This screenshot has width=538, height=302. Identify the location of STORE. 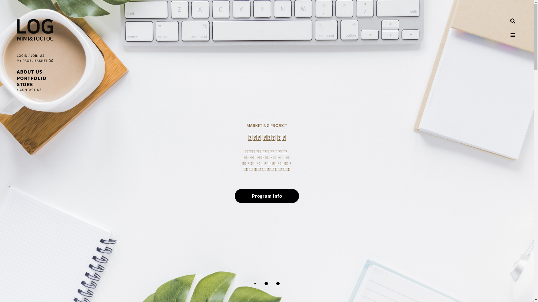
(35, 84).